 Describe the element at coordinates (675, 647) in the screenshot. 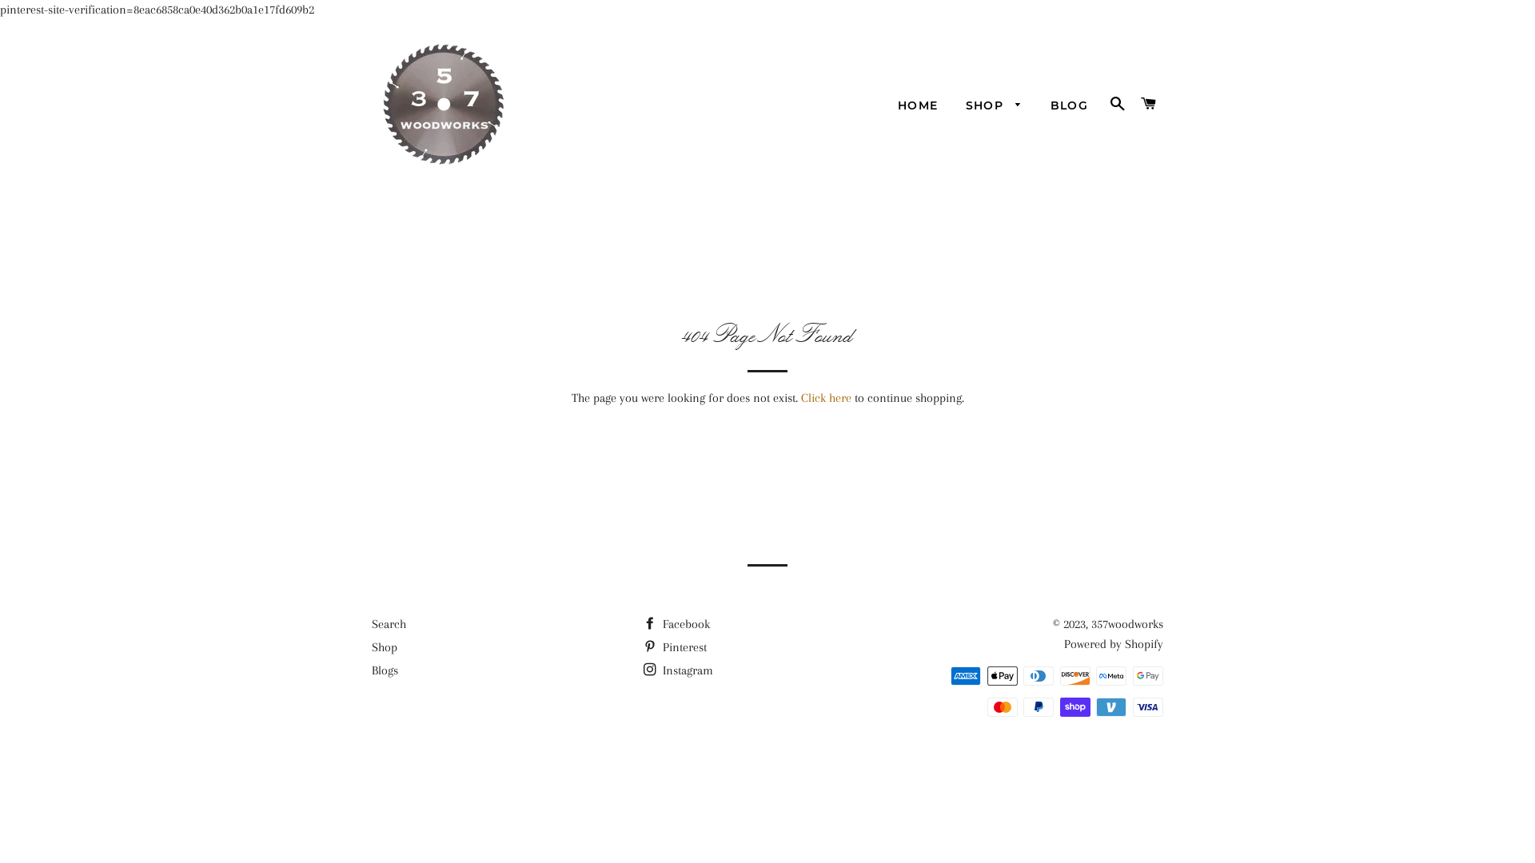

I see `Pinterest` at that location.